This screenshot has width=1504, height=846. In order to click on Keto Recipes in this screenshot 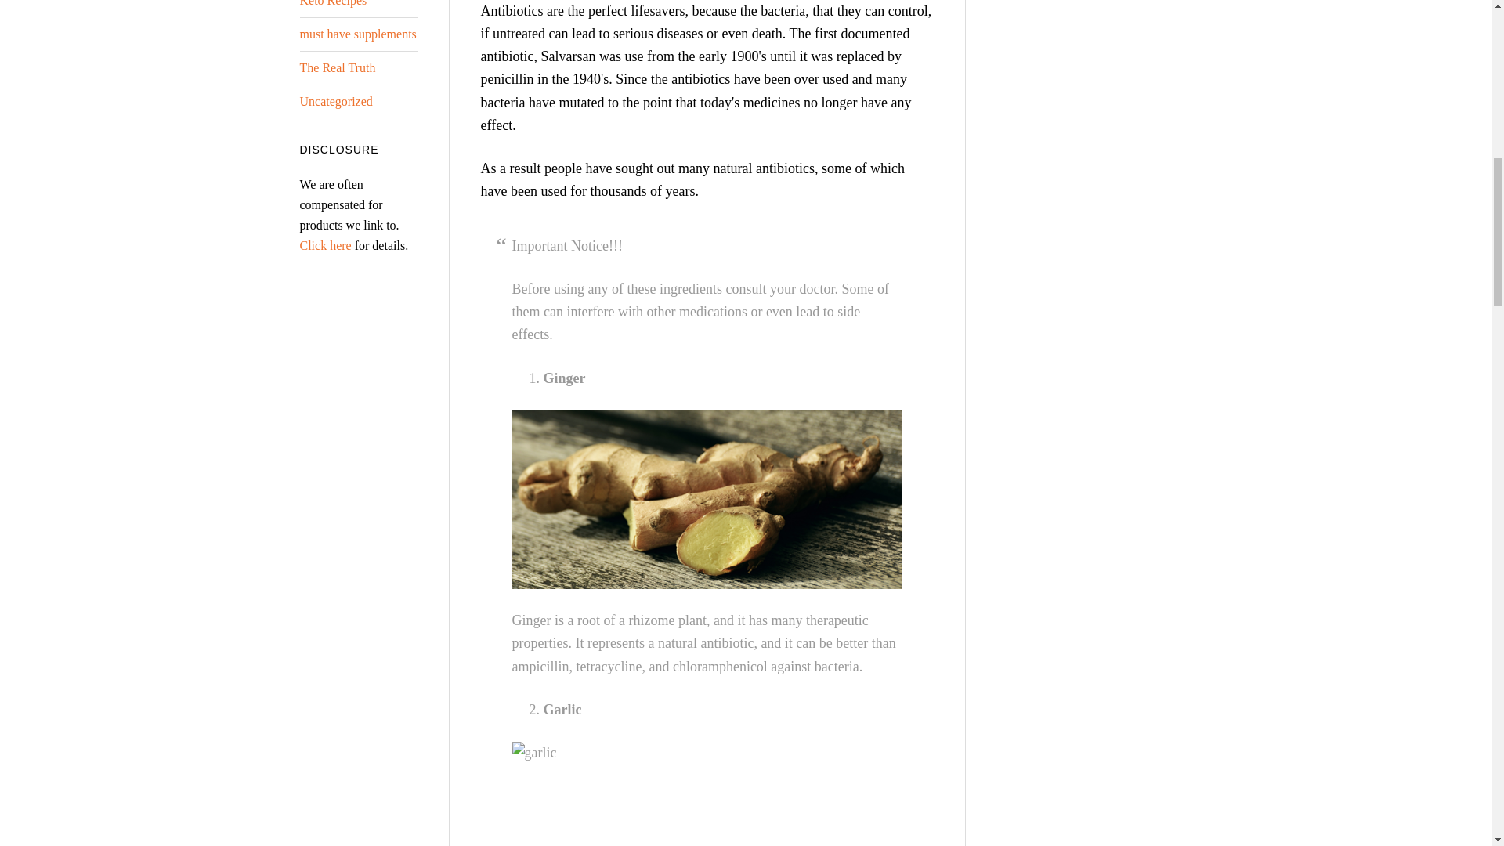, I will do `click(333, 3)`.